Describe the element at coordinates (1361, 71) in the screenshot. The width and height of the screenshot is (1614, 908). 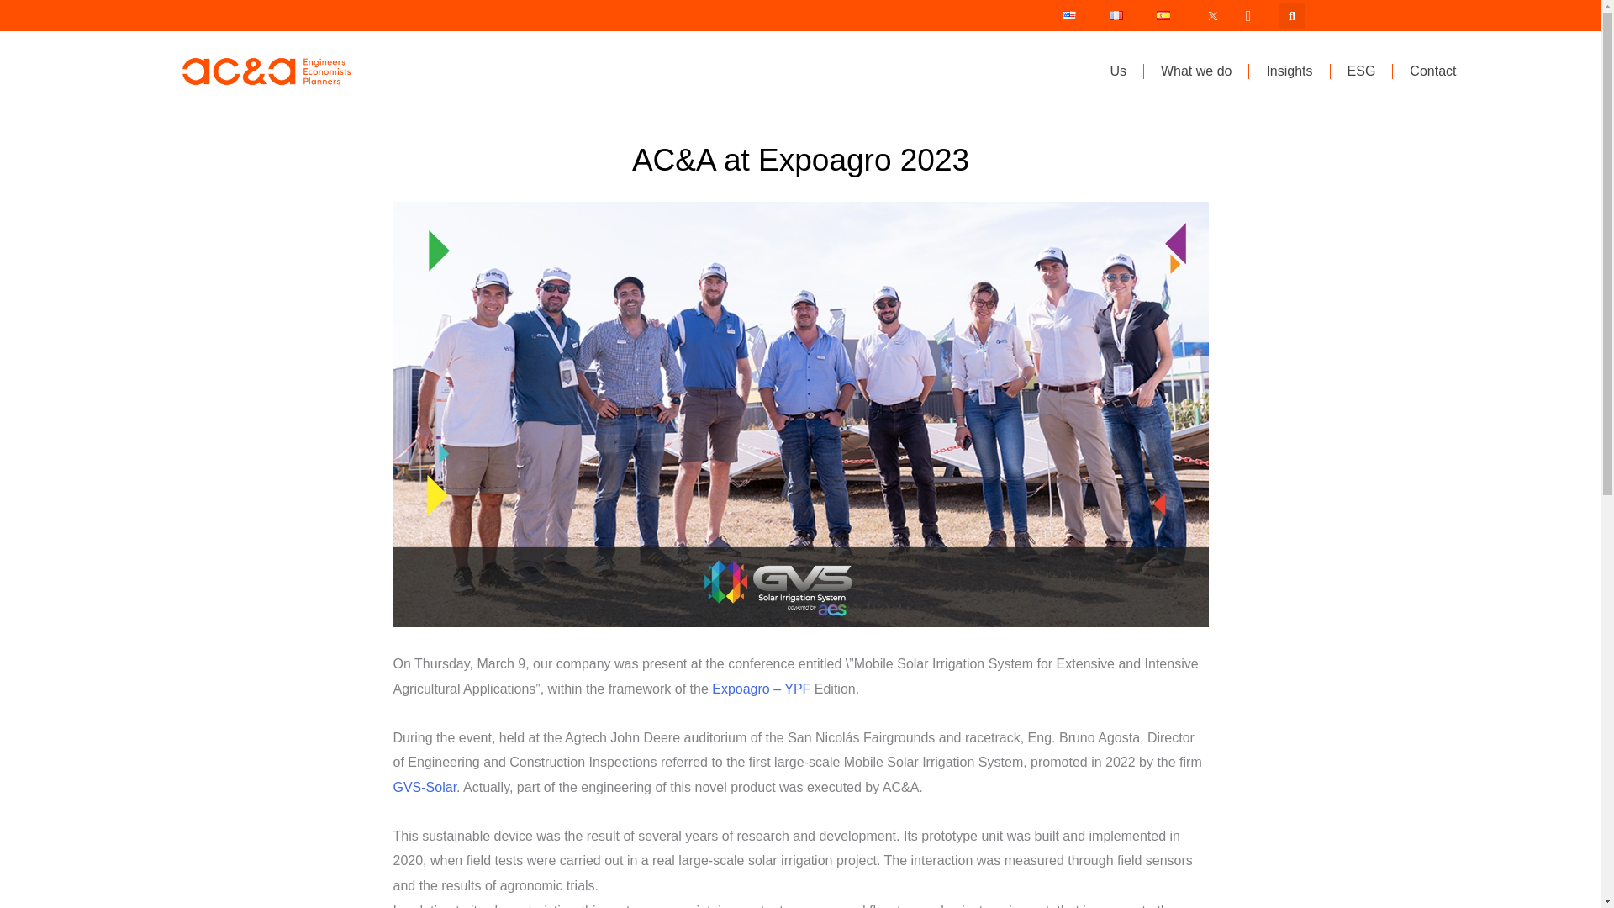
I see `ESG` at that location.